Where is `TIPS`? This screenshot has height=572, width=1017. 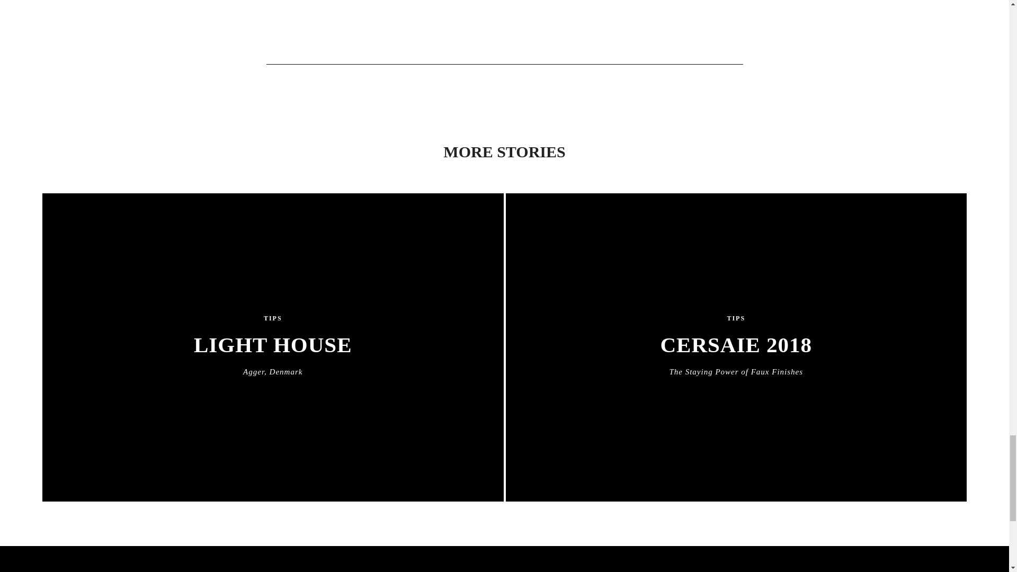
TIPS is located at coordinates (272, 355).